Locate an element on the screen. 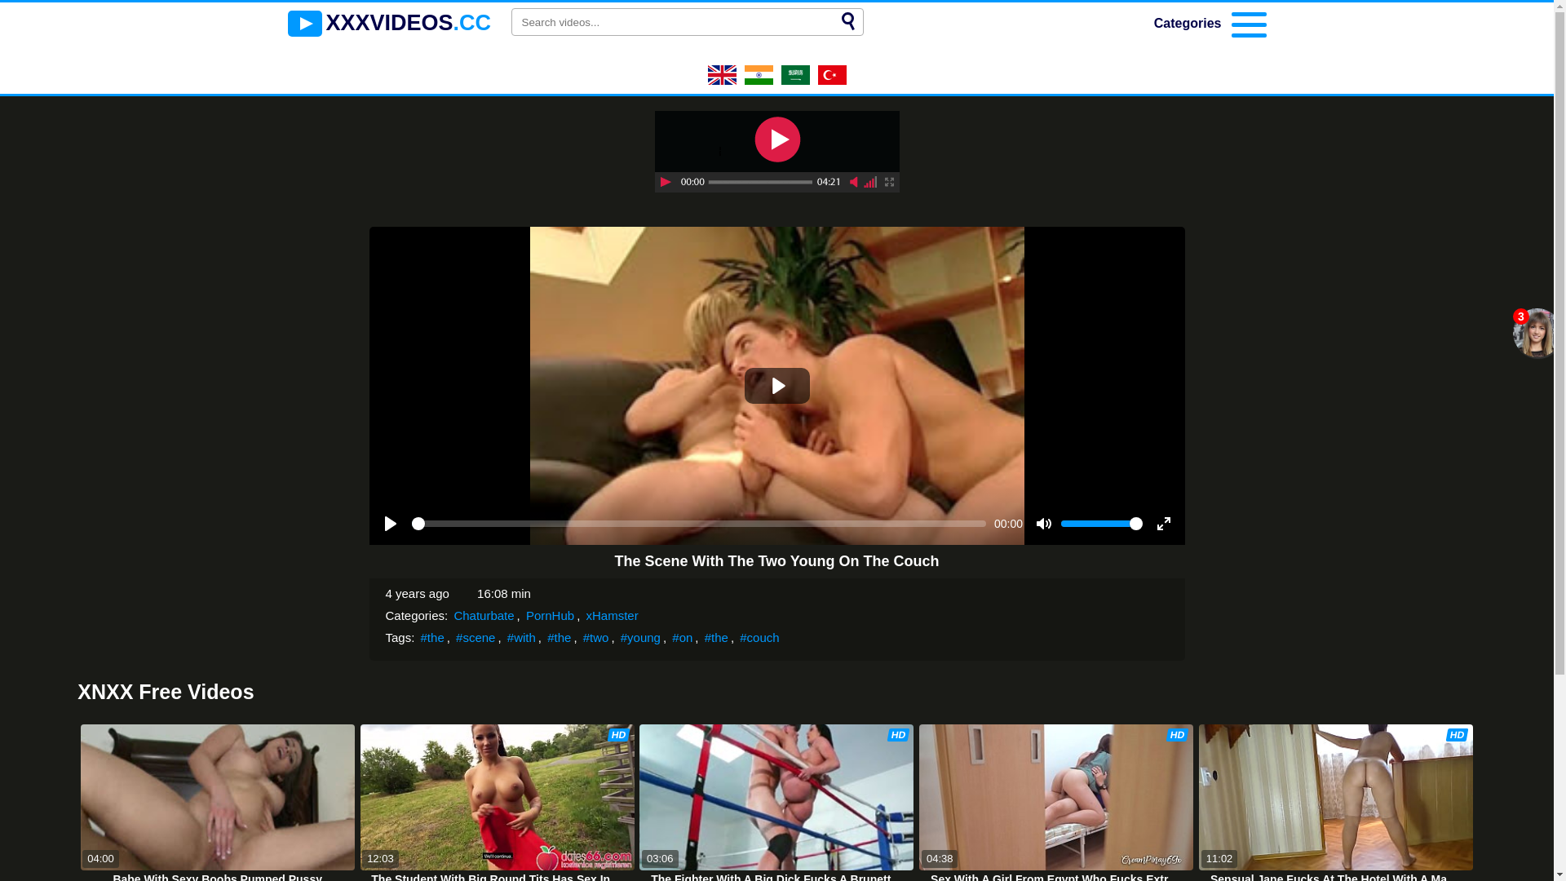 The height and width of the screenshot is (881, 1566). Chaturbate is located at coordinates (484, 615).